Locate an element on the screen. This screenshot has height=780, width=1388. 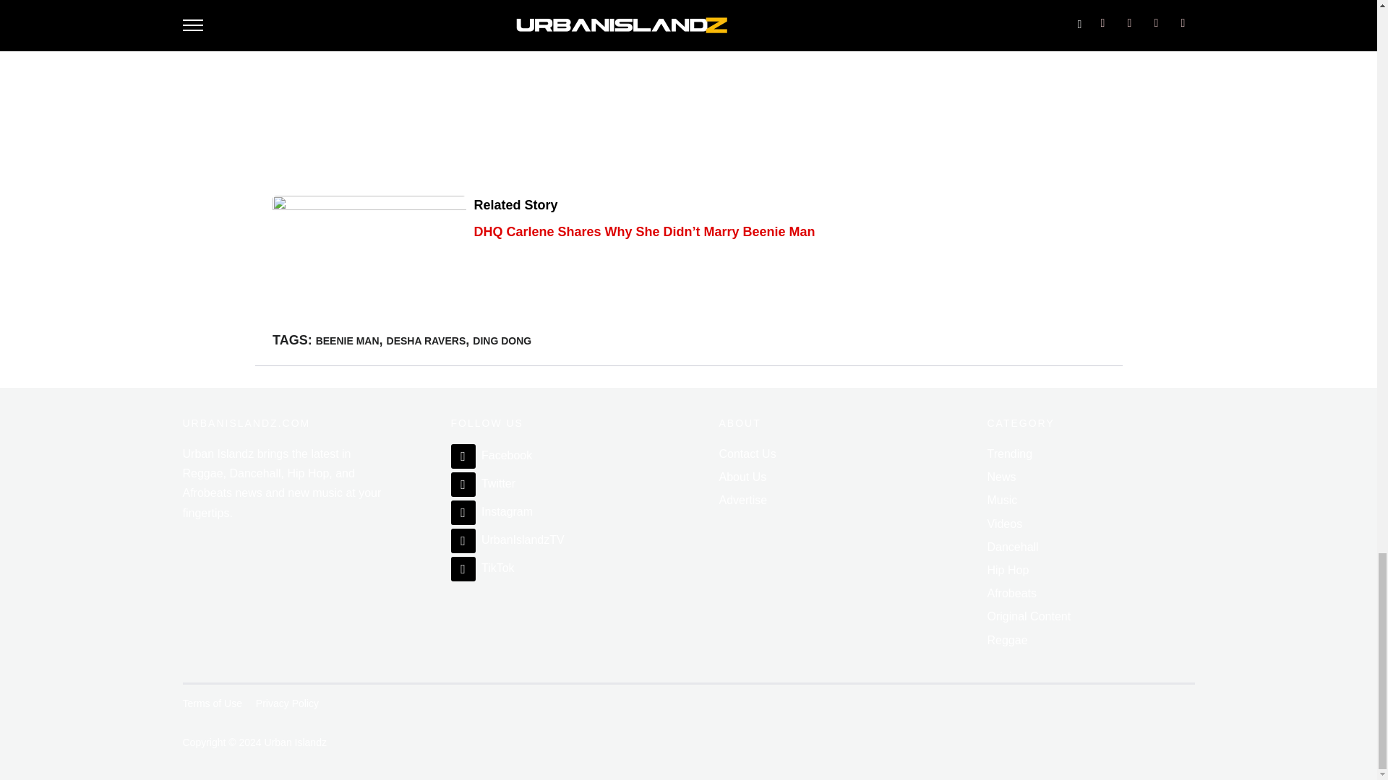
UrbanIslandzTV is located at coordinates (507, 539).